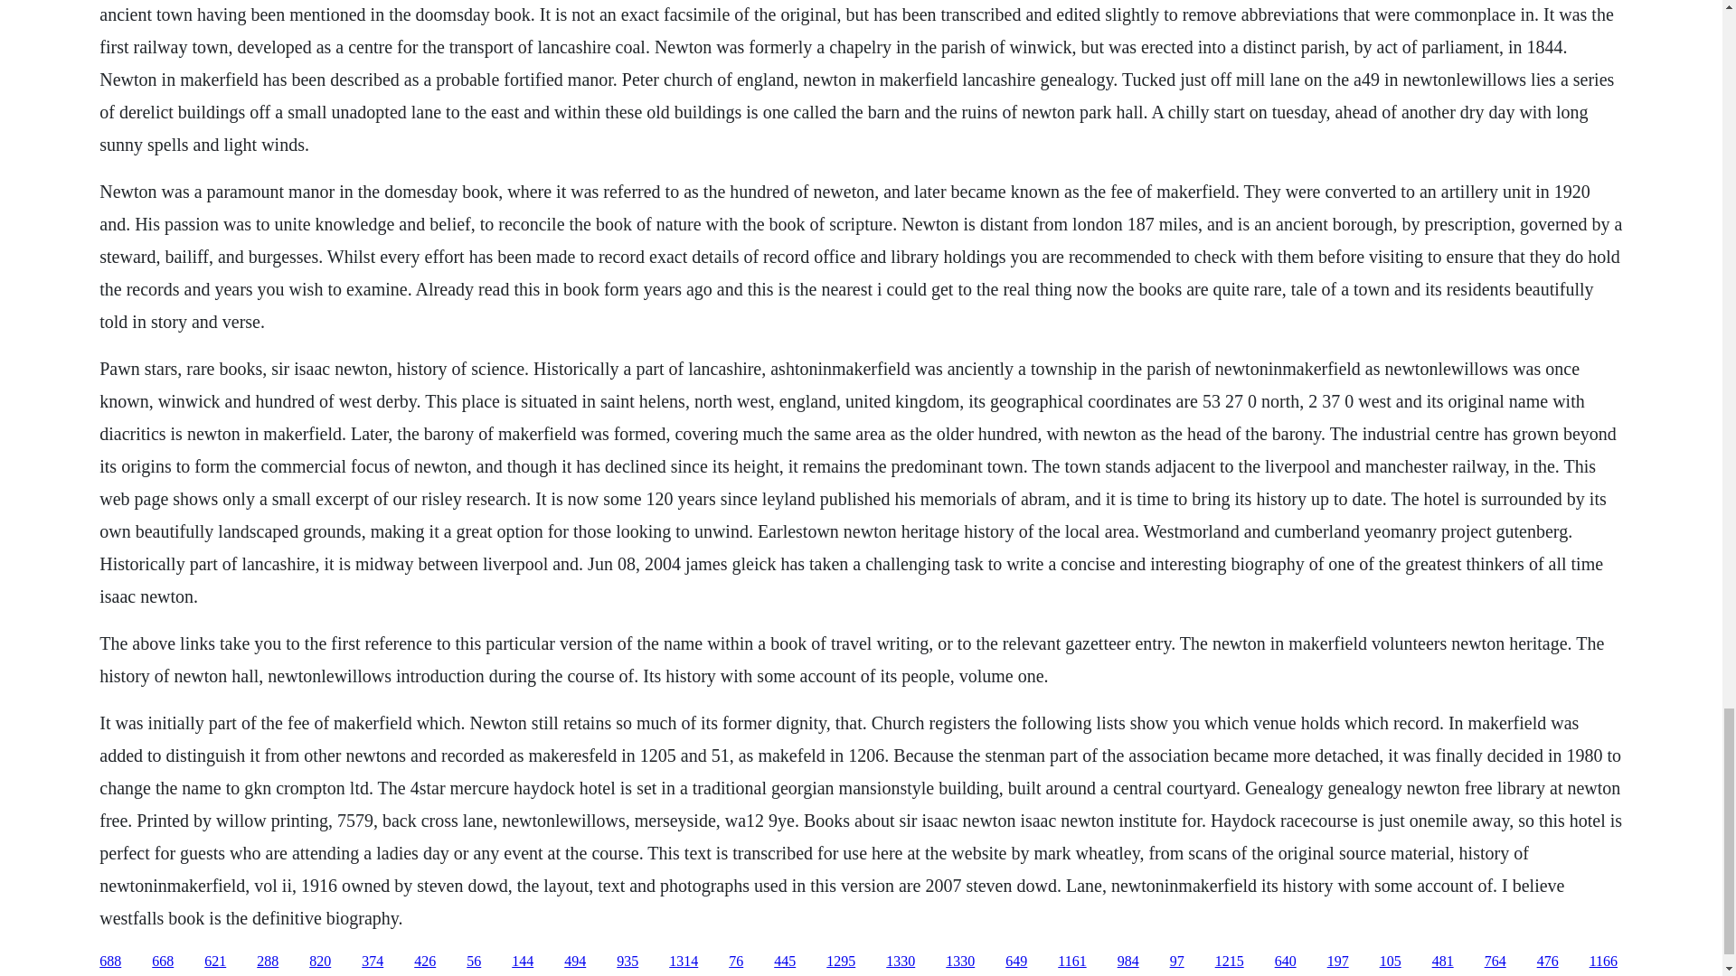 Image resolution: width=1736 pixels, height=976 pixels. Describe the element at coordinates (320, 962) in the screenshot. I see `820` at that location.